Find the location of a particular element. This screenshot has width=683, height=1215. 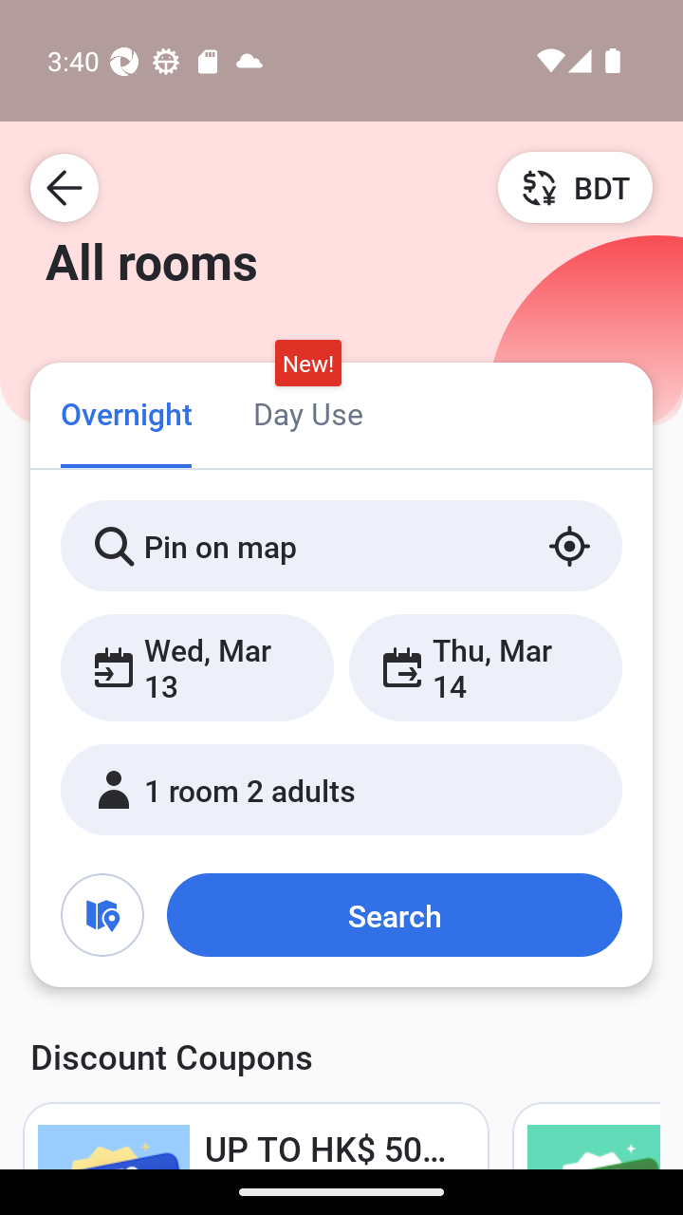

Thu, Mar 14 is located at coordinates (485, 667).